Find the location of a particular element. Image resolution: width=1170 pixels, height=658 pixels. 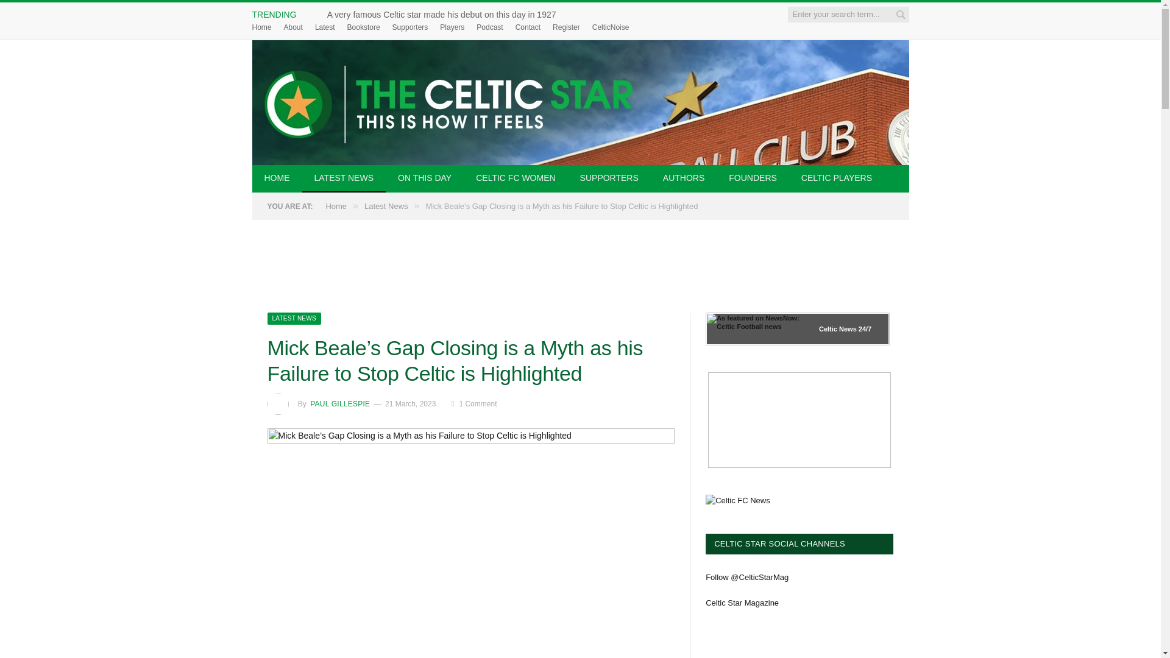

Supporters is located at coordinates (409, 27).